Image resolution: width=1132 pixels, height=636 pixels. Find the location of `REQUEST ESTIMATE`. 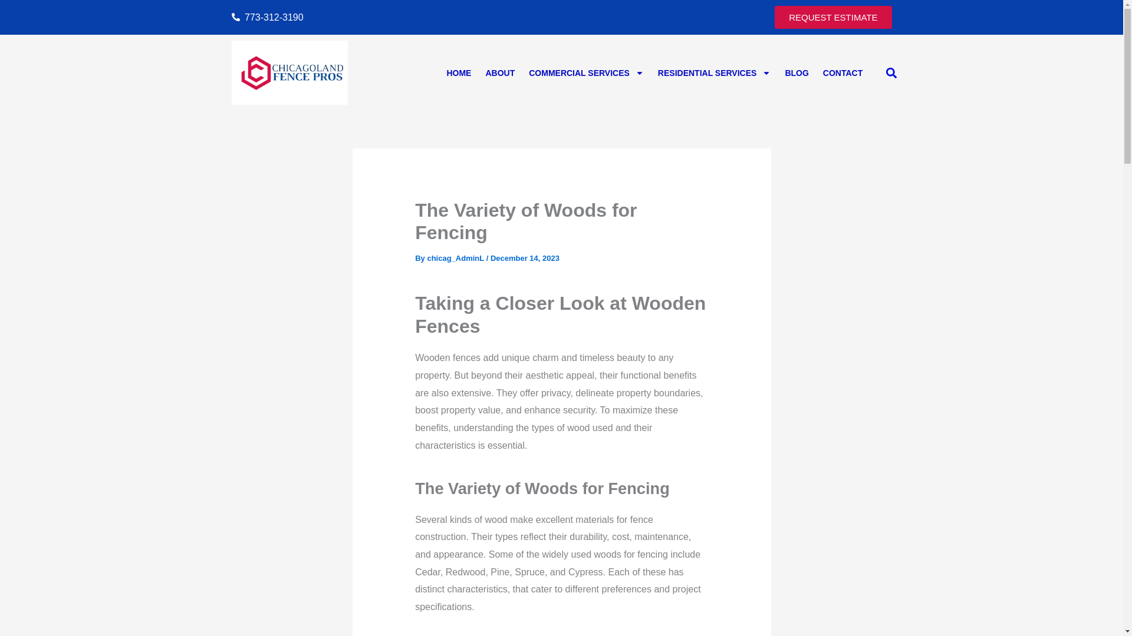

REQUEST ESTIMATE is located at coordinates (832, 16).